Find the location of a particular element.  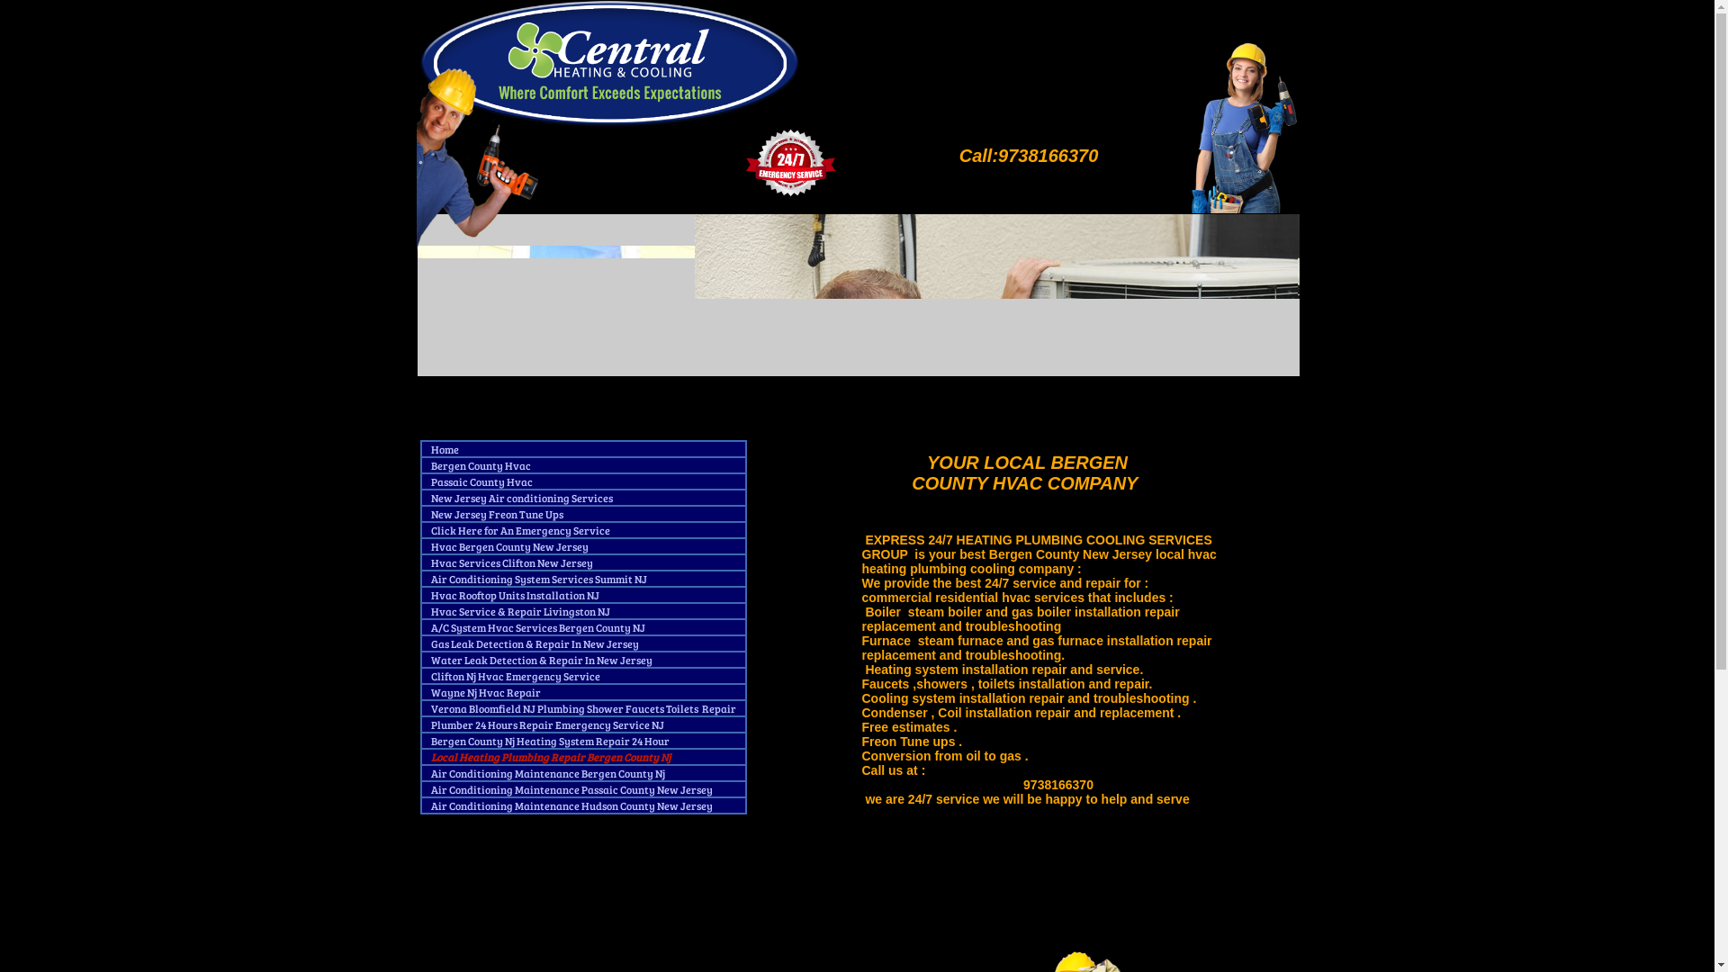

Air Conditioning System Services Summit NJ is located at coordinates (538, 583).